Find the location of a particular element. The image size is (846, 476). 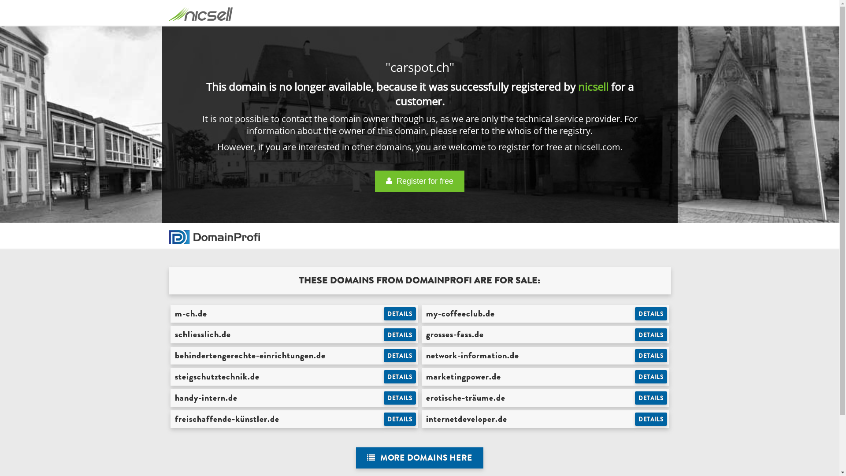

DETAILS is located at coordinates (651, 377).